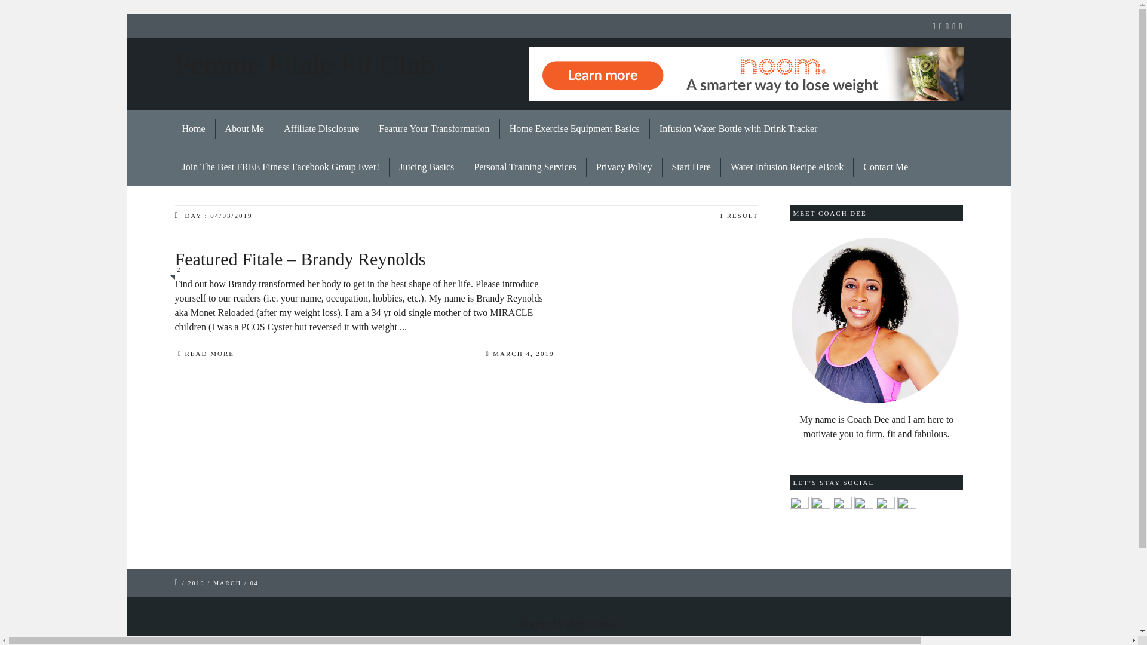 The height and width of the screenshot is (645, 1147). I want to click on Feature Your Transformation, so click(434, 129).